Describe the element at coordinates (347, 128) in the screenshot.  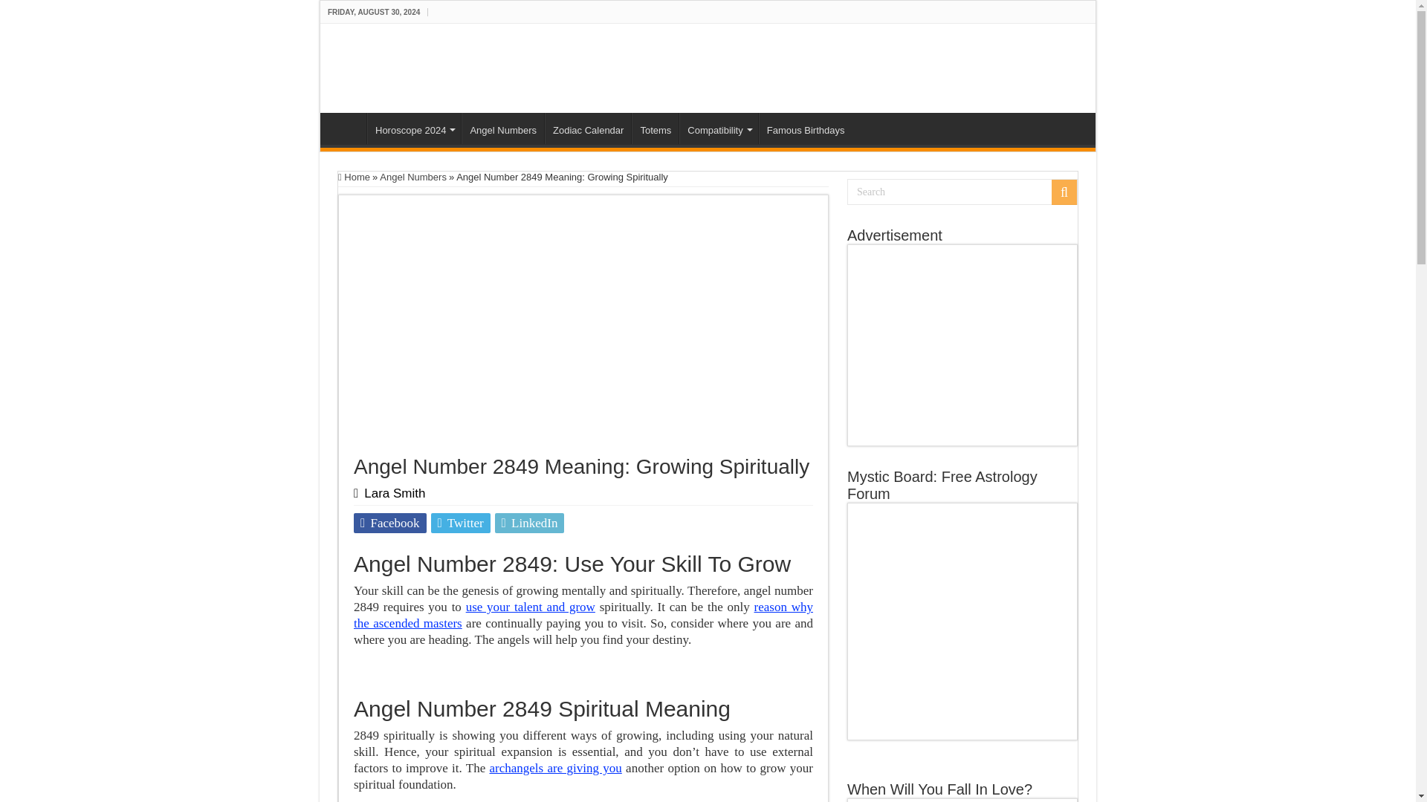
I see `Home` at that location.